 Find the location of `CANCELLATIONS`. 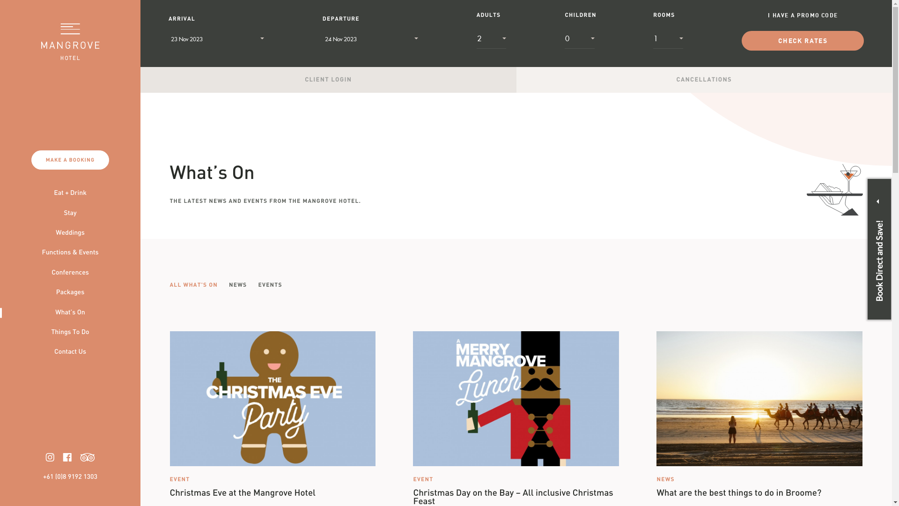

CANCELLATIONS is located at coordinates (704, 80).